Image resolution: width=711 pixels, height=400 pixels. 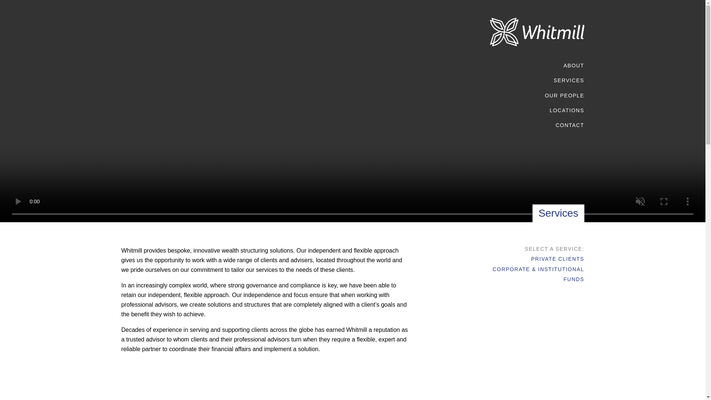 What do you see at coordinates (570, 125) in the screenshot?
I see `CONTACT` at bounding box center [570, 125].